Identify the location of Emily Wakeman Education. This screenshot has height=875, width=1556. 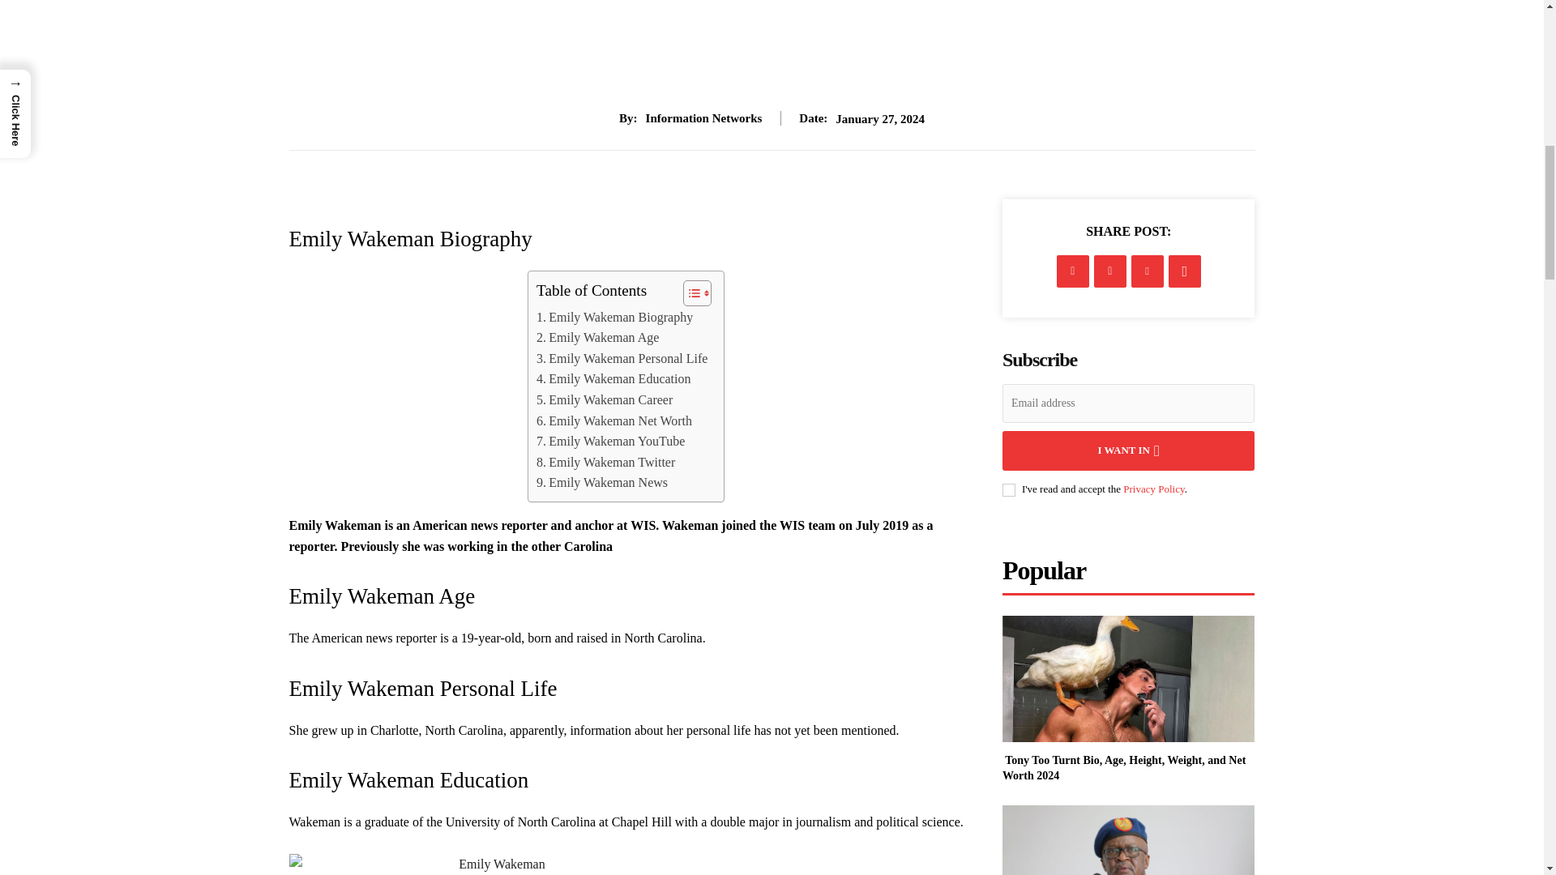
(613, 378).